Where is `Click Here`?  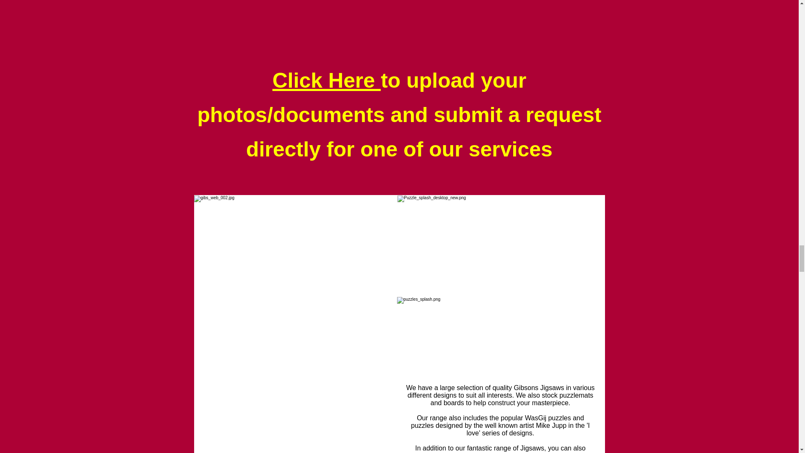 Click Here is located at coordinates (327, 81).